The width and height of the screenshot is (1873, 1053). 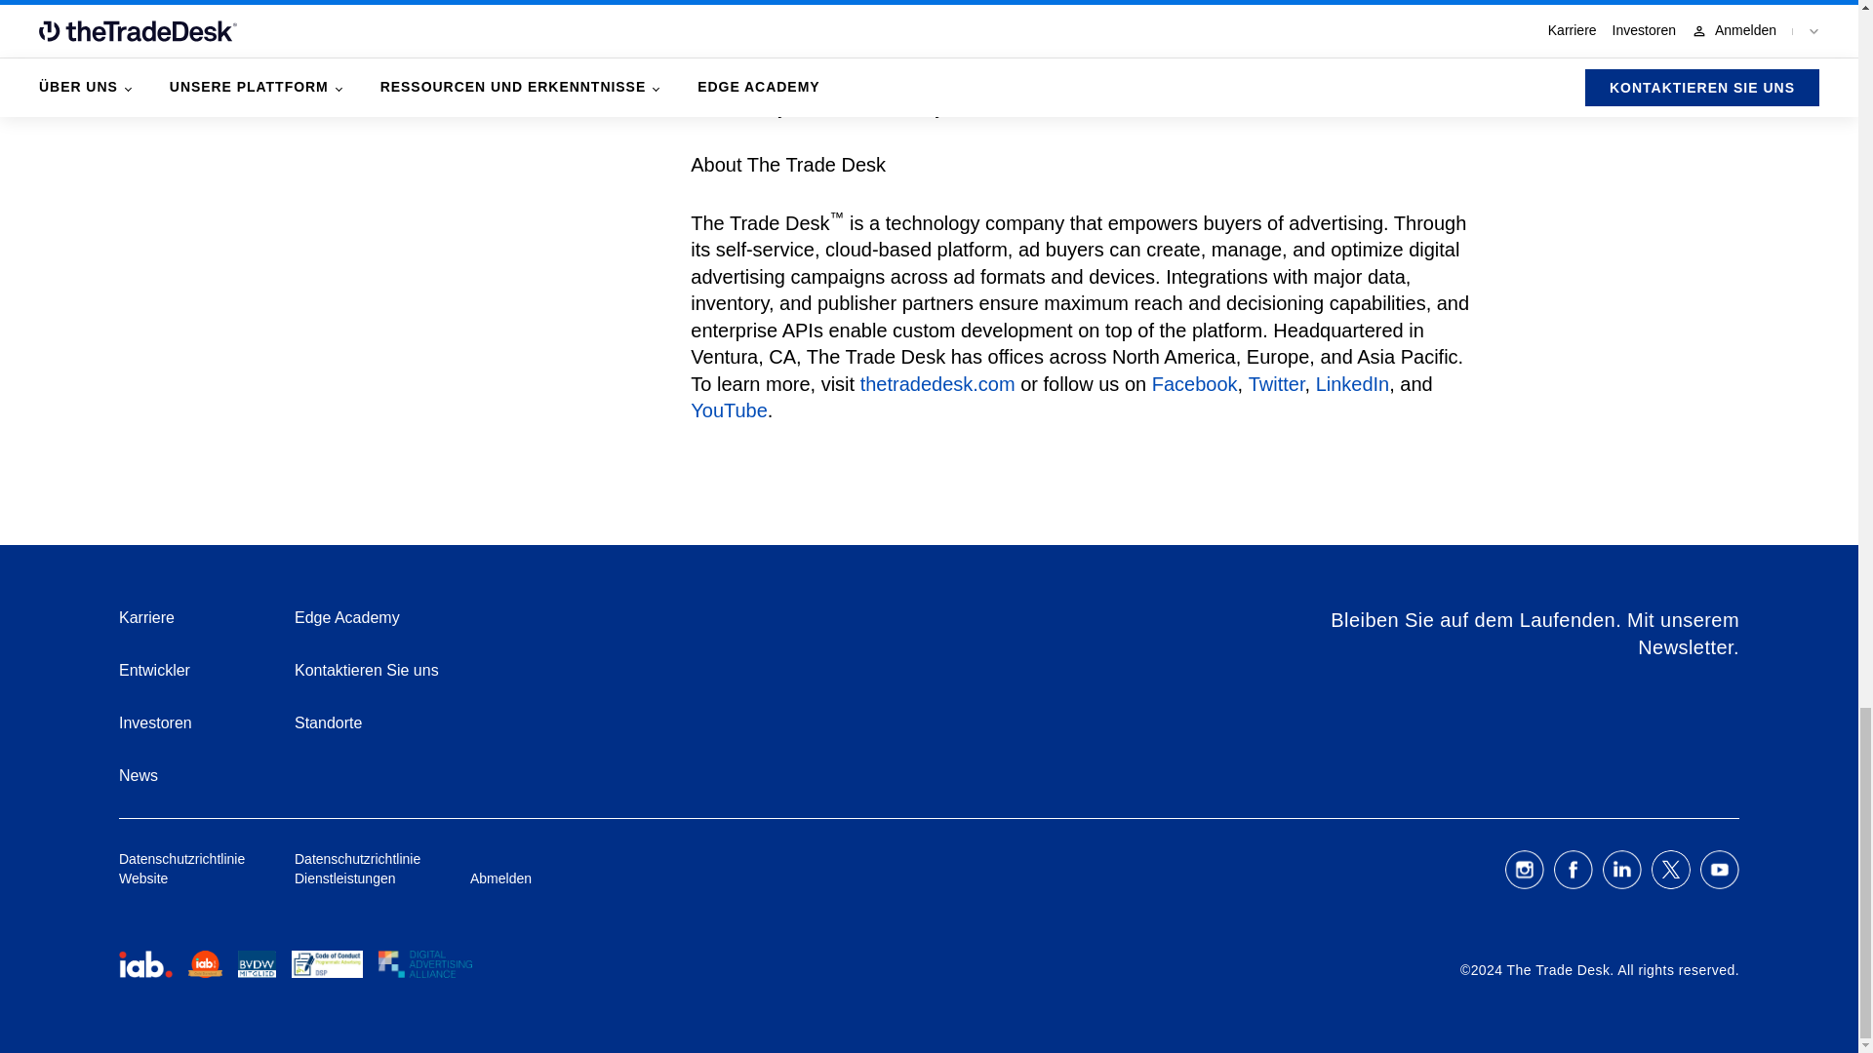 What do you see at coordinates (1061, 424) in the screenshot?
I see `YouTube` at bounding box center [1061, 424].